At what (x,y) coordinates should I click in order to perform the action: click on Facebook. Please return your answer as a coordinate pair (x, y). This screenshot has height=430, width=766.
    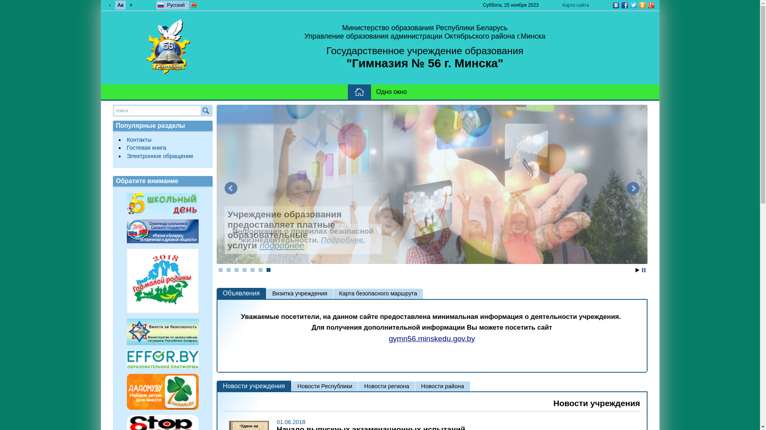
    Looking at the image, I should click on (624, 5).